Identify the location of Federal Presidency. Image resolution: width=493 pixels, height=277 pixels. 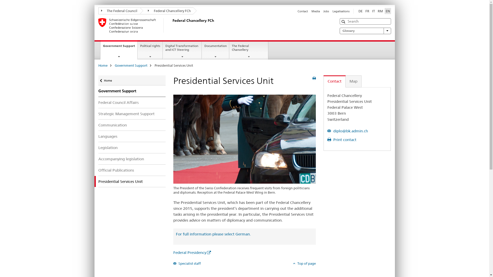
(192, 252).